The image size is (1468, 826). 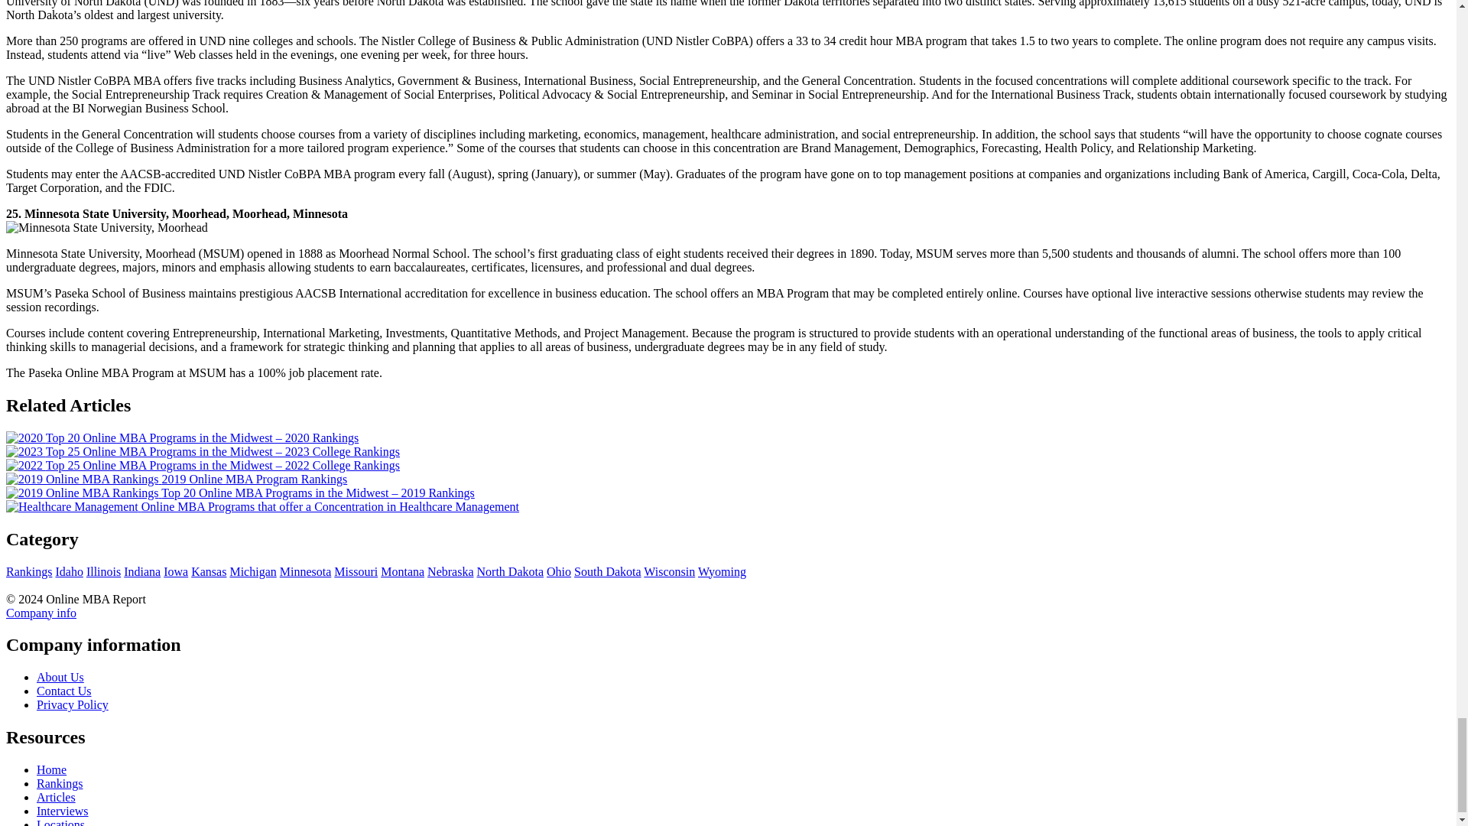 What do you see at coordinates (28, 571) in the screenshot?
I see `Rankings` at bounding box center [28, 571].